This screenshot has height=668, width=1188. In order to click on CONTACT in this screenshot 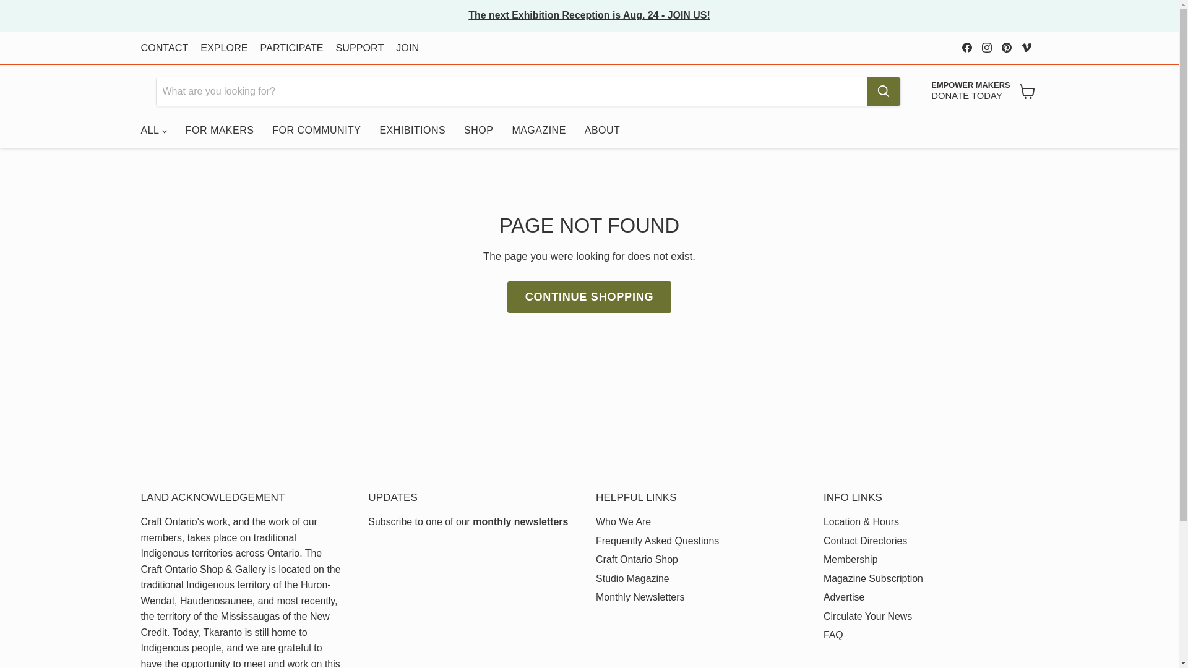, I will do `click(970, 92)`.